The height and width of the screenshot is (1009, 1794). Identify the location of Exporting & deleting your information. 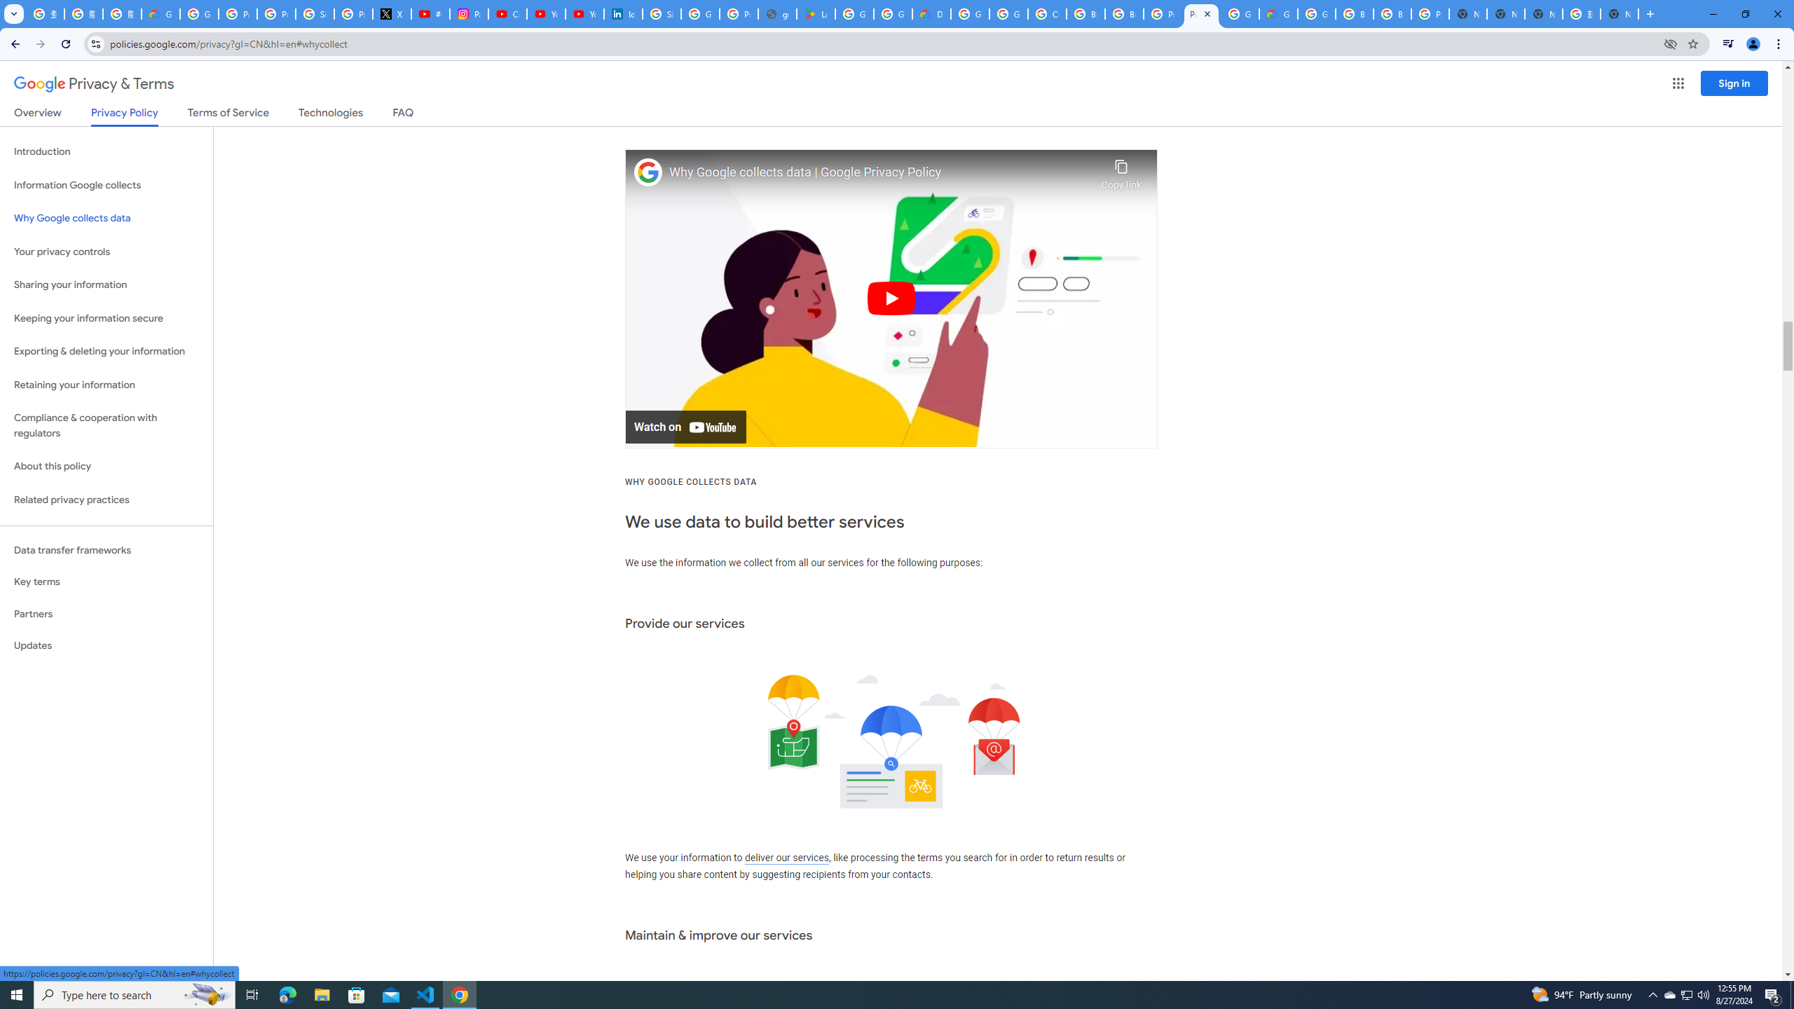
(107, 352).